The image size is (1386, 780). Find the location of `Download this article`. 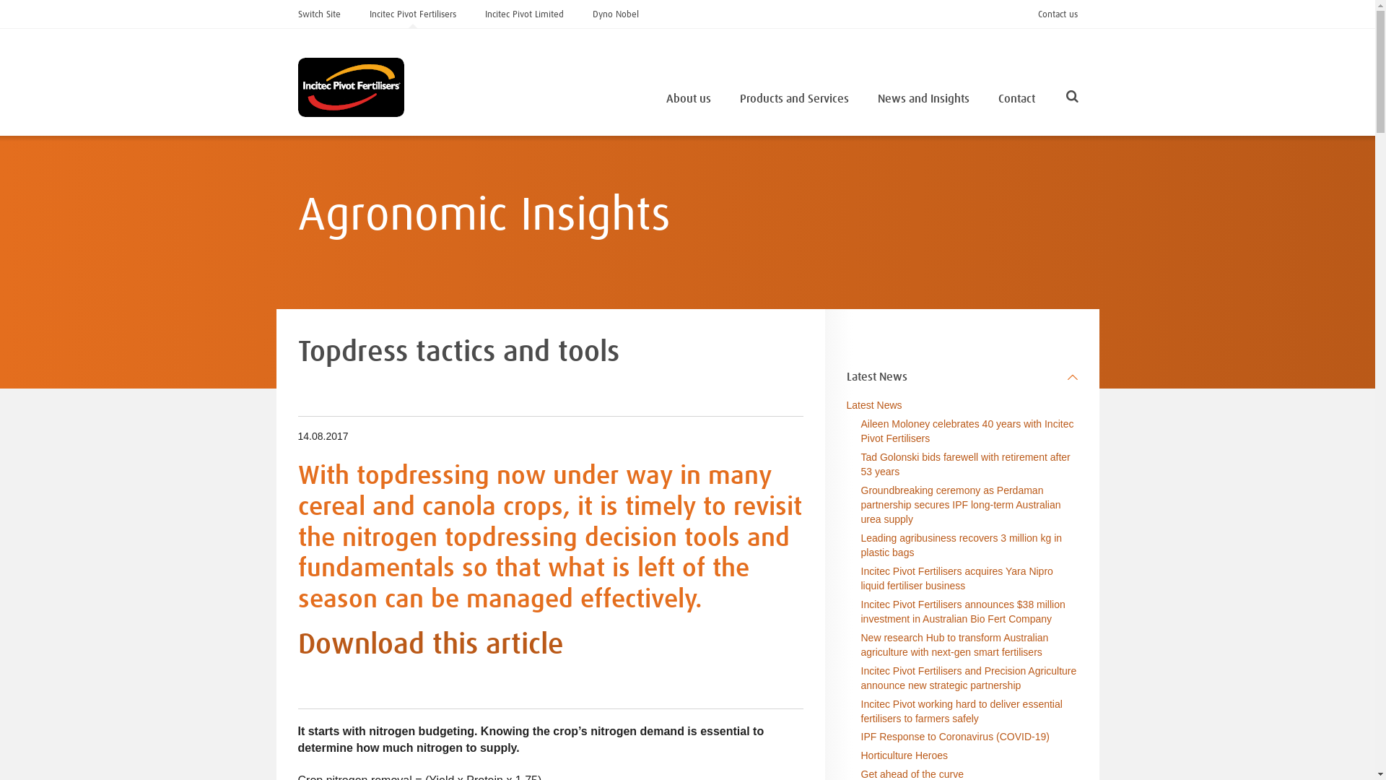

Download this article is located at coordinates (430, 646).